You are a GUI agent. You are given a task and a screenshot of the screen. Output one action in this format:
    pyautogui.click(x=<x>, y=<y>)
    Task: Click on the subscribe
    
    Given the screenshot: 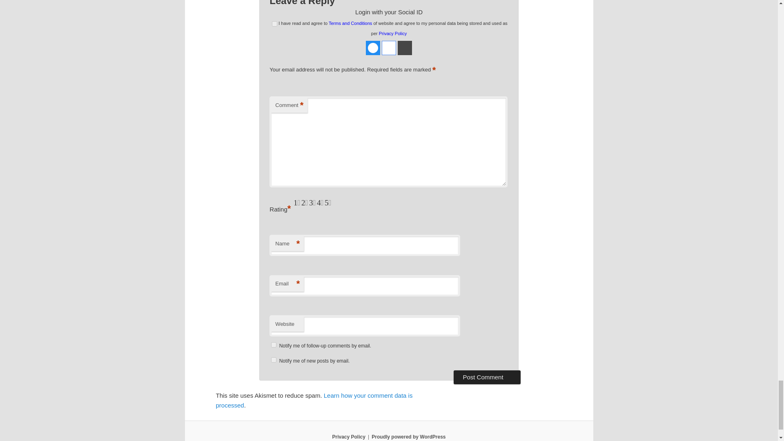 What is the action you would take?
    pyautogui.click(x=274, y=345)
    